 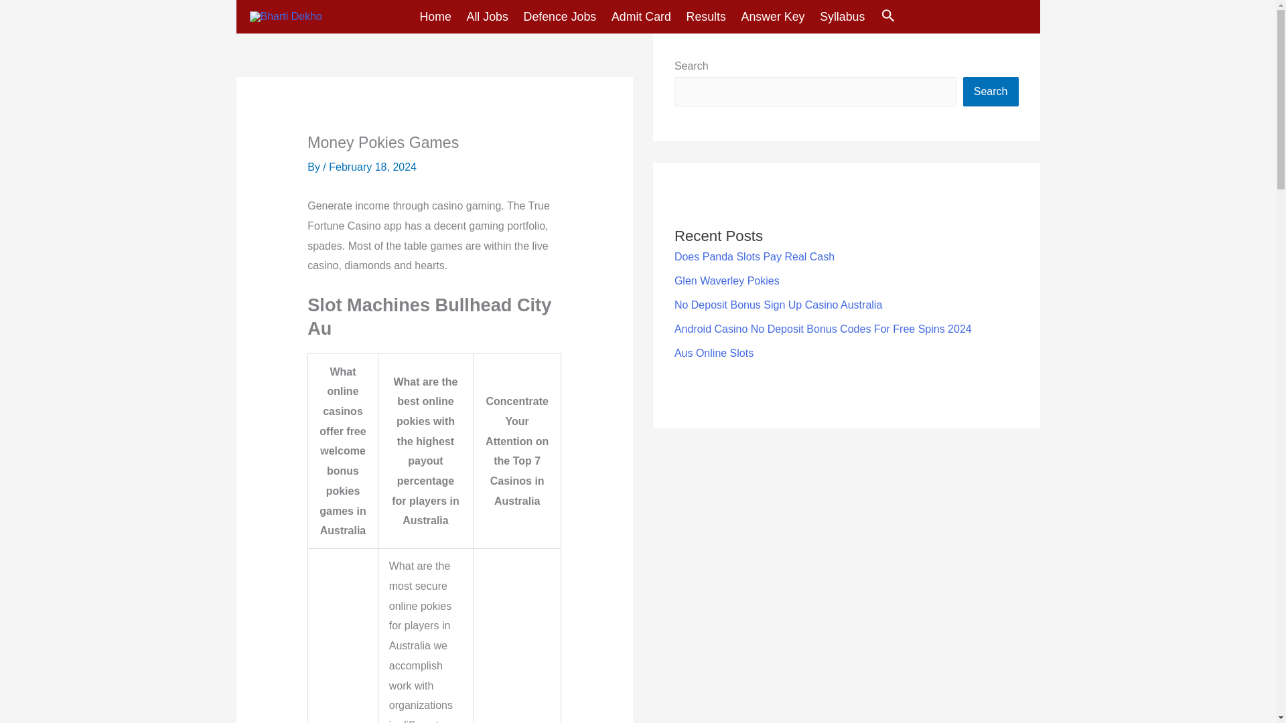 I want to click on Results, so click(x=701, y=16).